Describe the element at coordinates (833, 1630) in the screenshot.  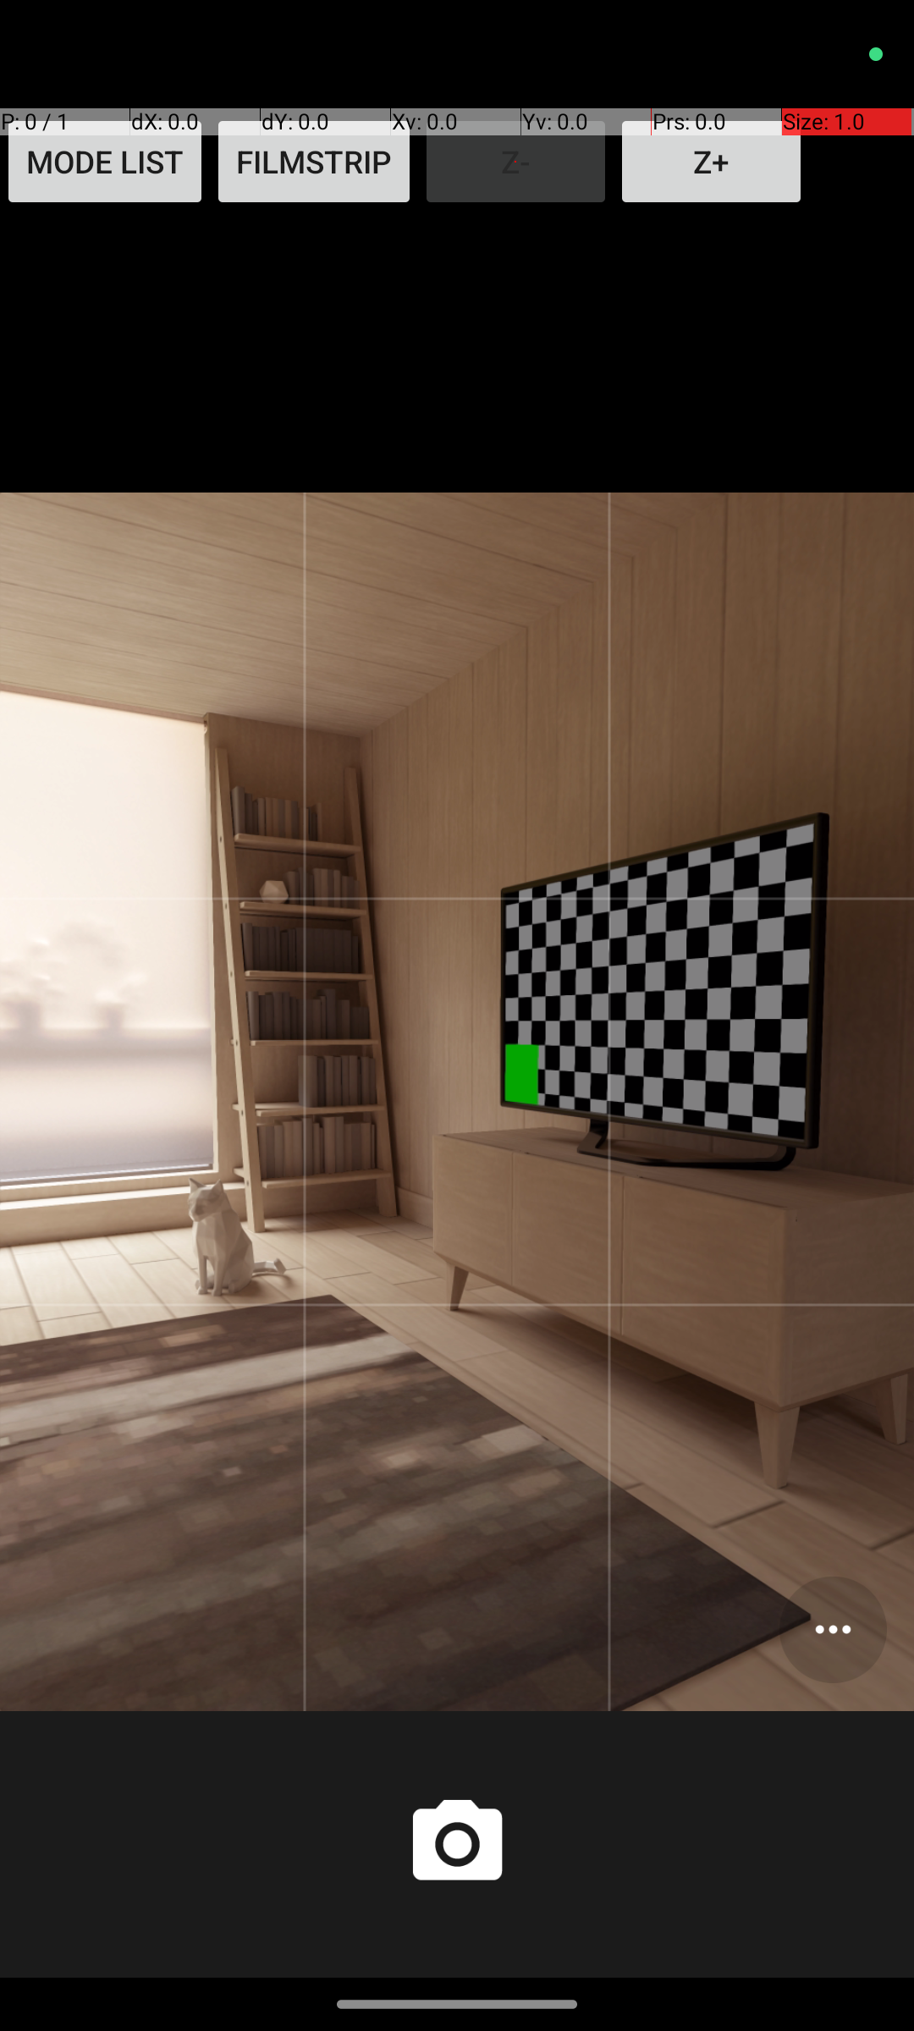
I see `Options` at that location.